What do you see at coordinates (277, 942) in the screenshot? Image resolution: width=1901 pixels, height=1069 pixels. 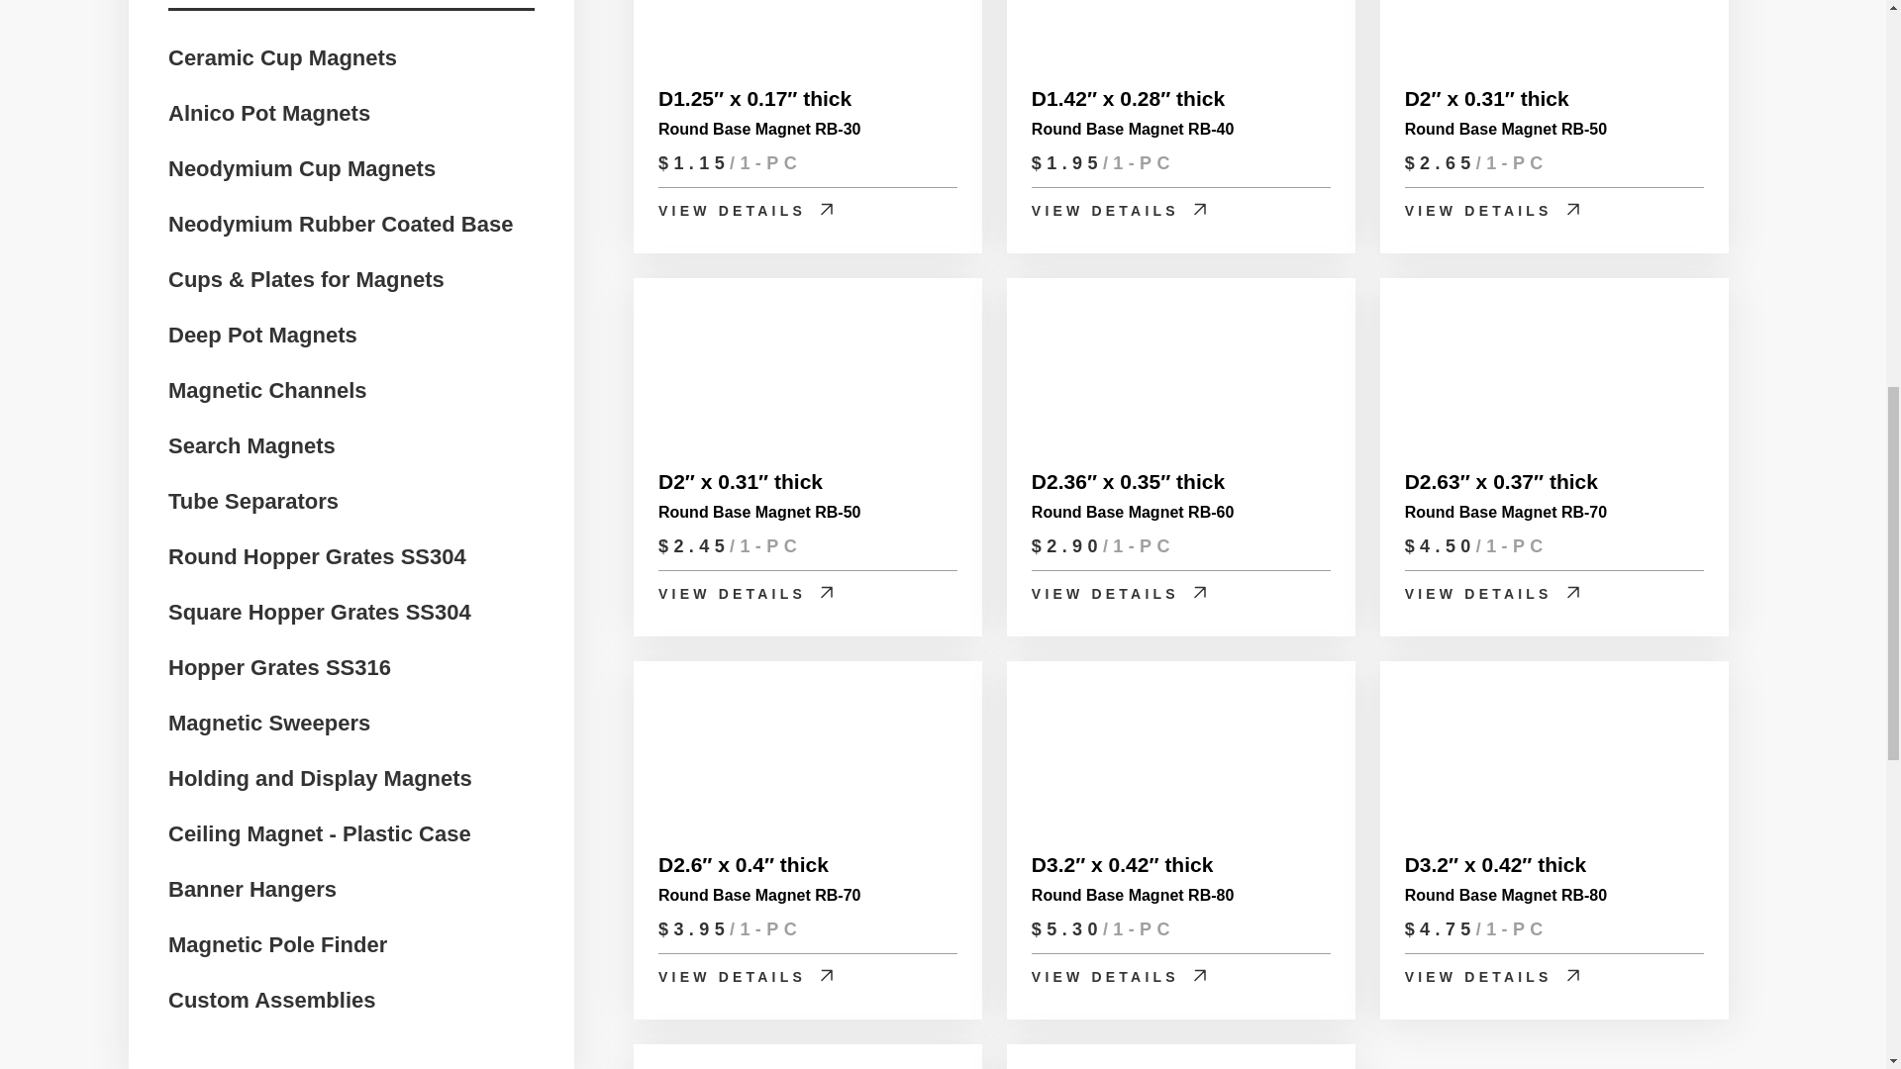 I see `Magnetic Pole Finder` at bounding box center [277, 942].